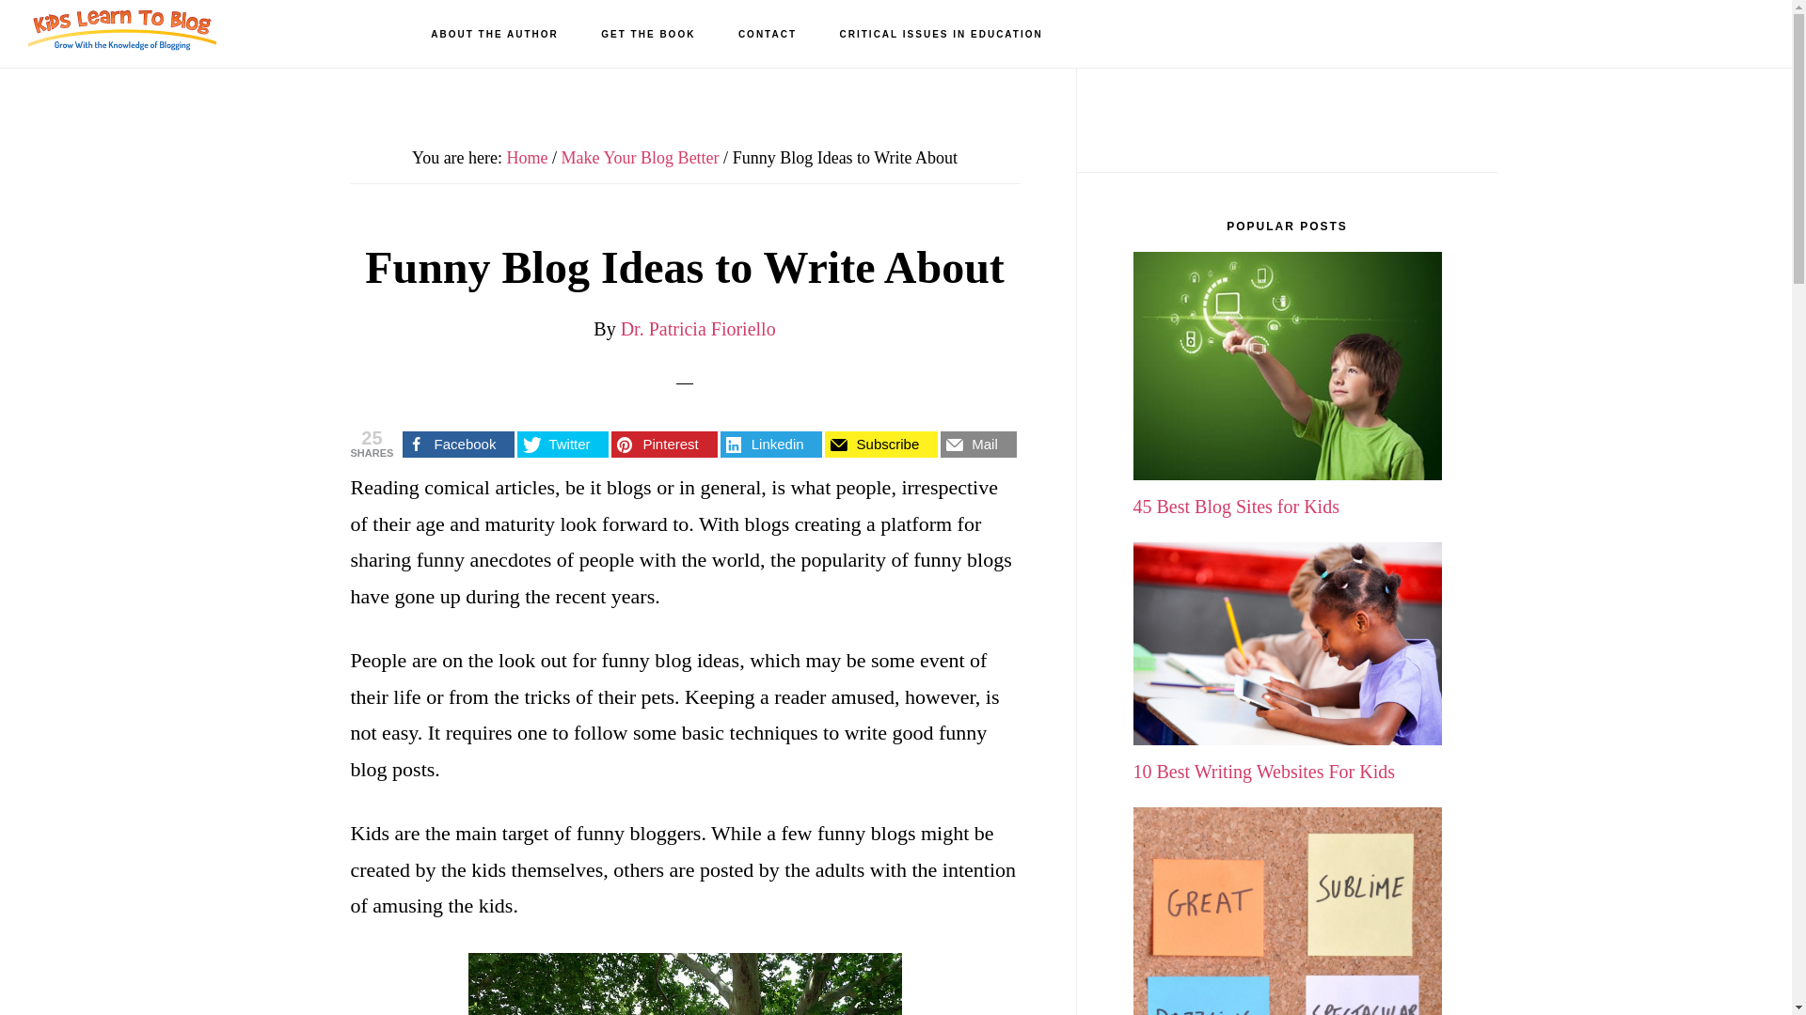 This screenshot has width=1806, height=1015. What do you see at coordinates (459, 445) in the screenshot?
I see `Facebook` at bounding box center [459, 445].